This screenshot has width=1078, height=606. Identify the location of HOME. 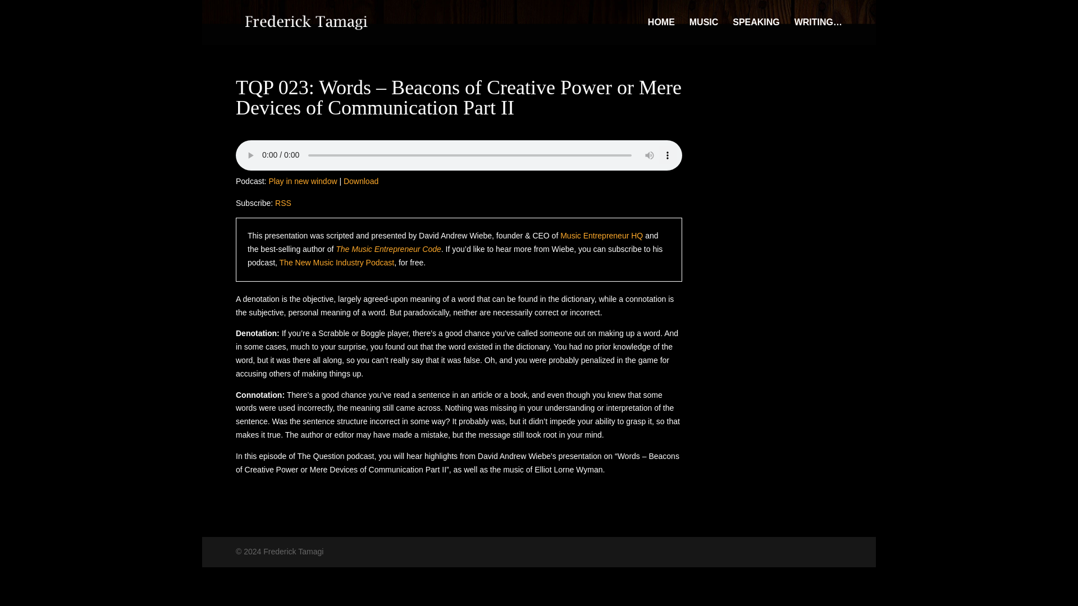
(661, 31).